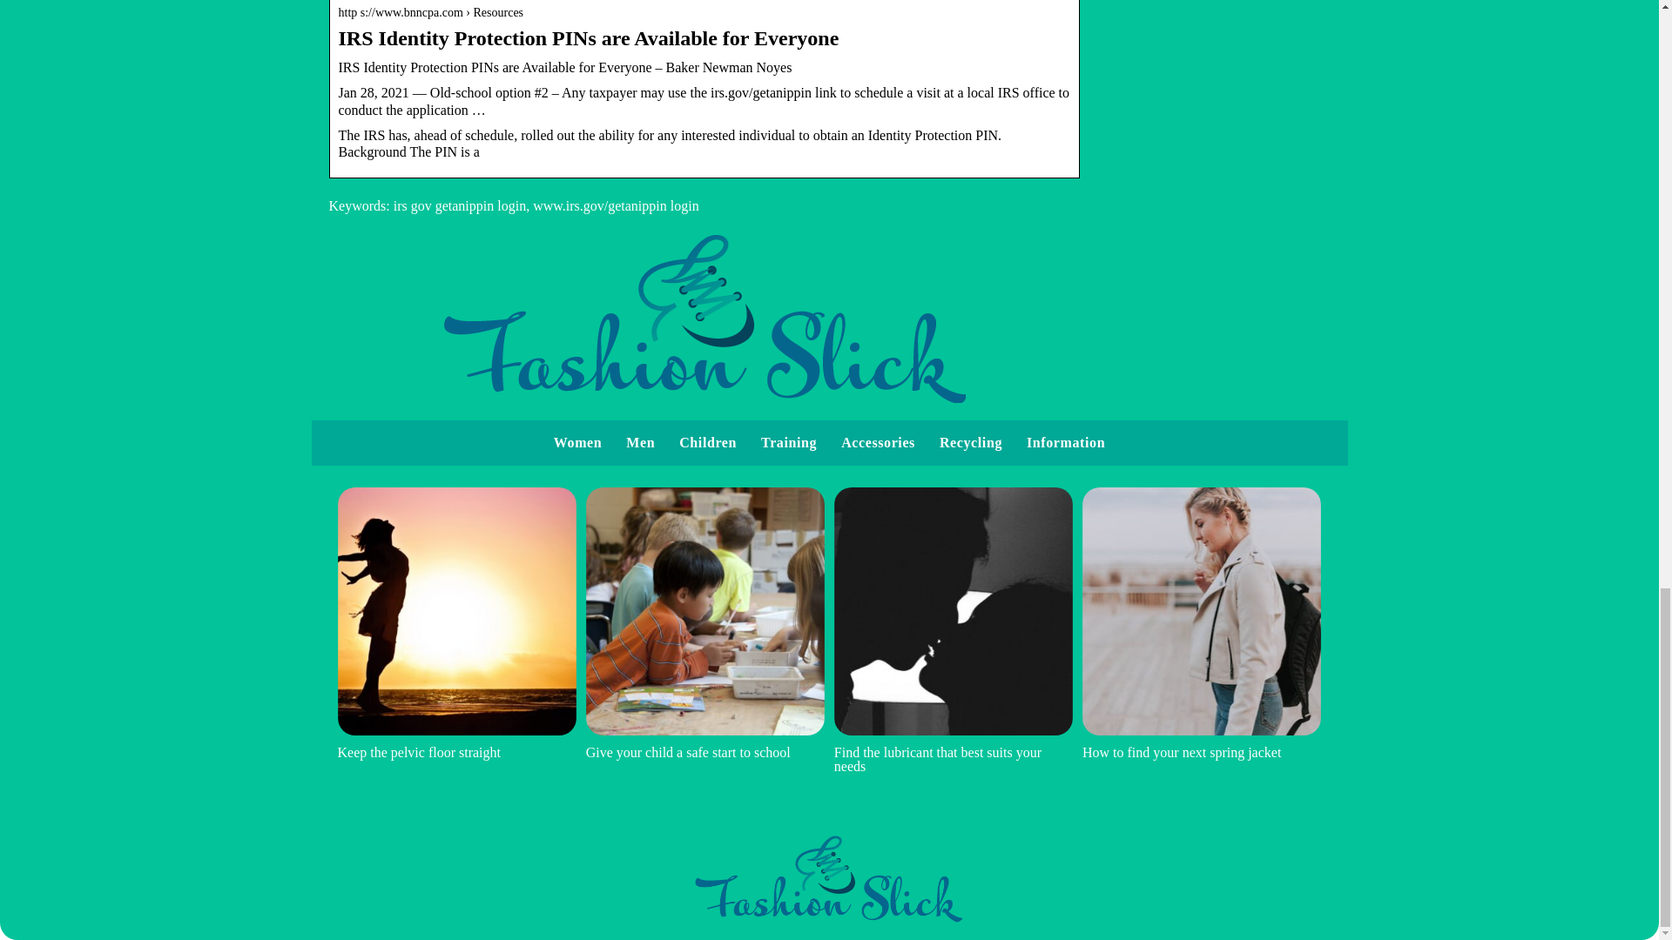  Describe the element at coordinates (970, 442) in the screenshot. I see `Recycling` at that location.